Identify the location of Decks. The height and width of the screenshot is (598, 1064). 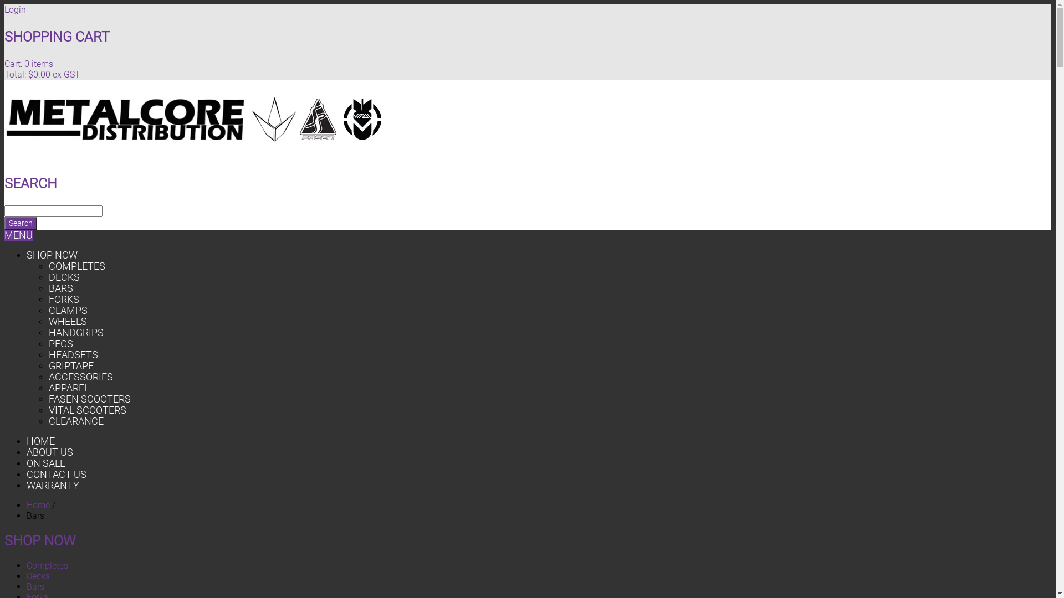
(38, 576).